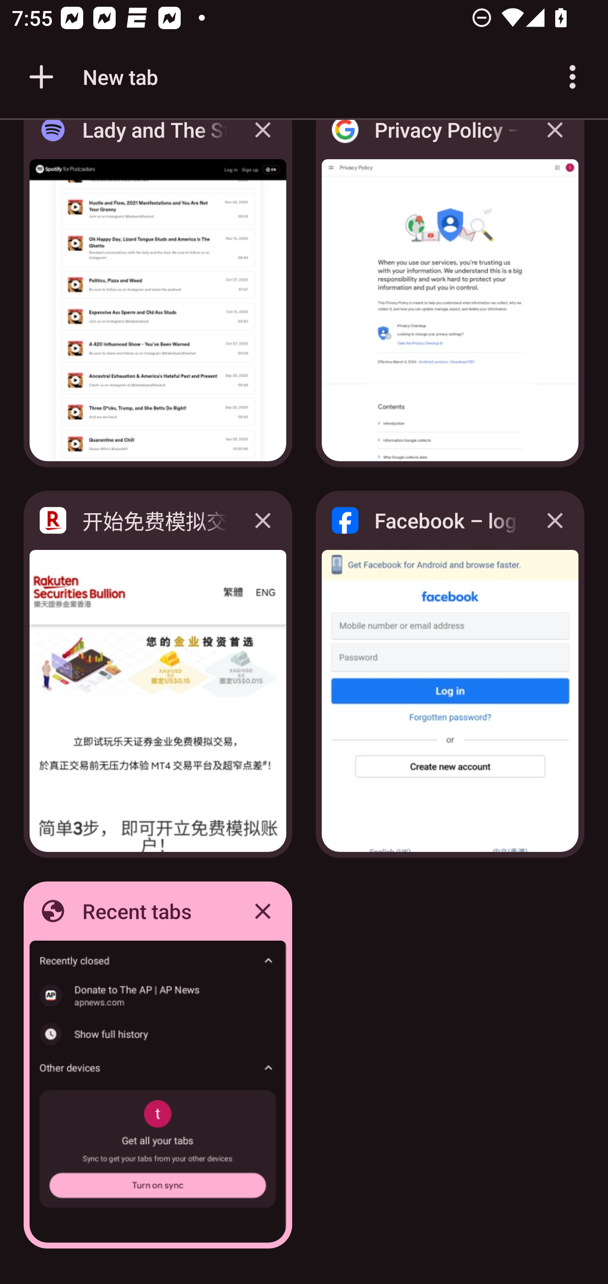  Describe the element at coordinates (573, 77) in the screenshot. I see `Customize and control Google Chrome` at that location.